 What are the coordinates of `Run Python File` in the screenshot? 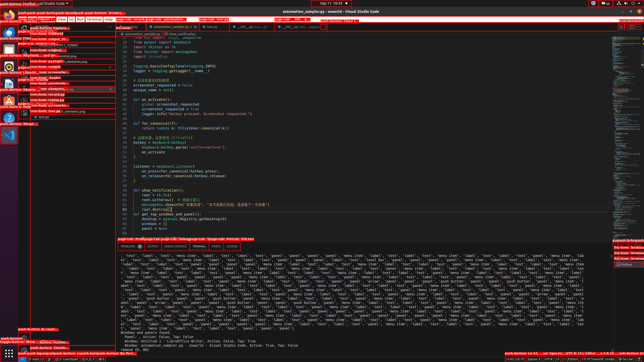 It's located at (622, 27).